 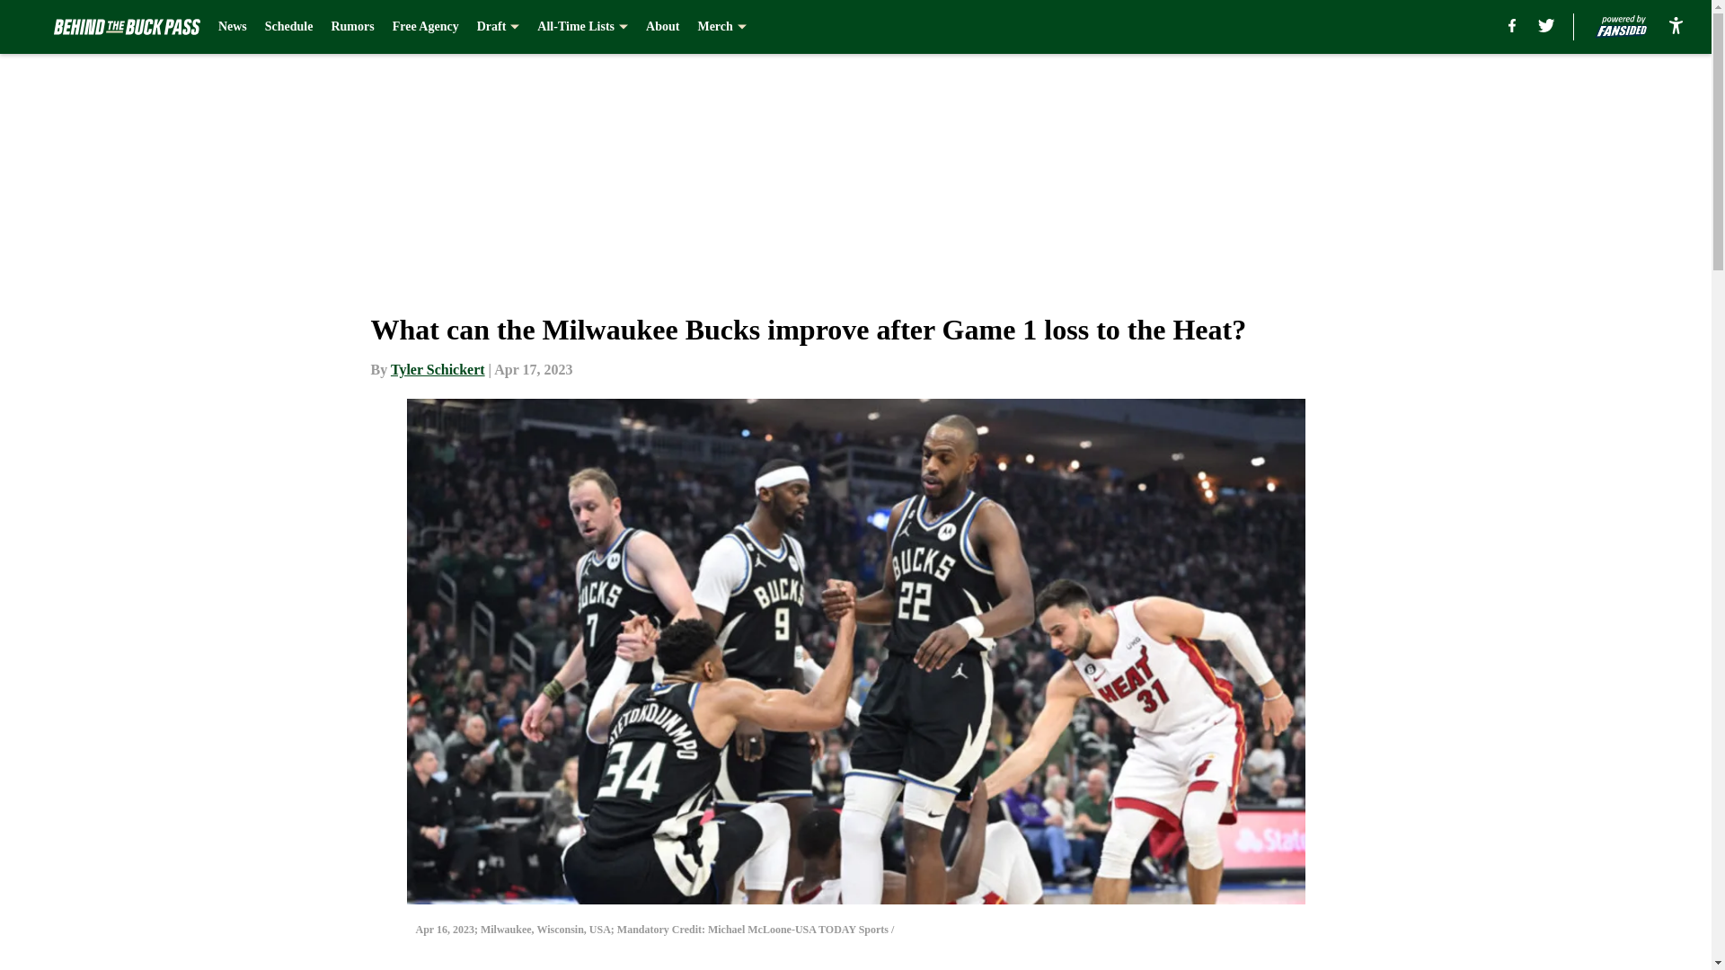 I want to click on Rumors, so click(x=352, y=27).